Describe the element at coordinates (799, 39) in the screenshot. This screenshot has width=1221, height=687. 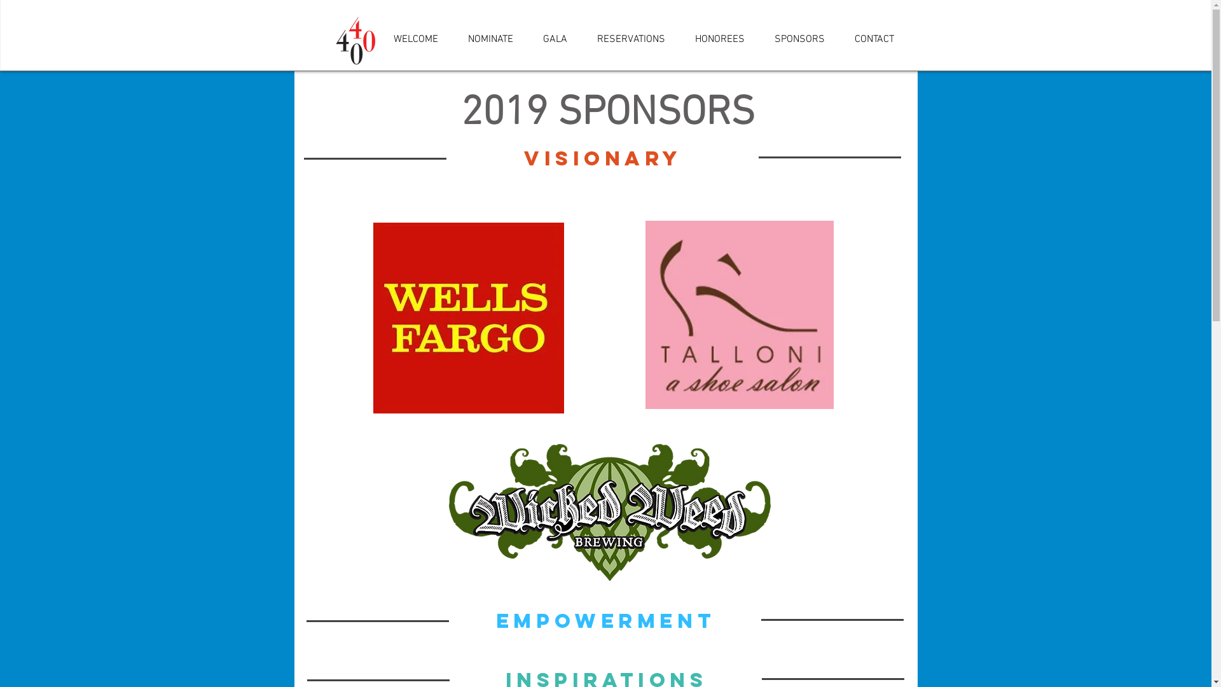
I see `SPONSORS` at that location.